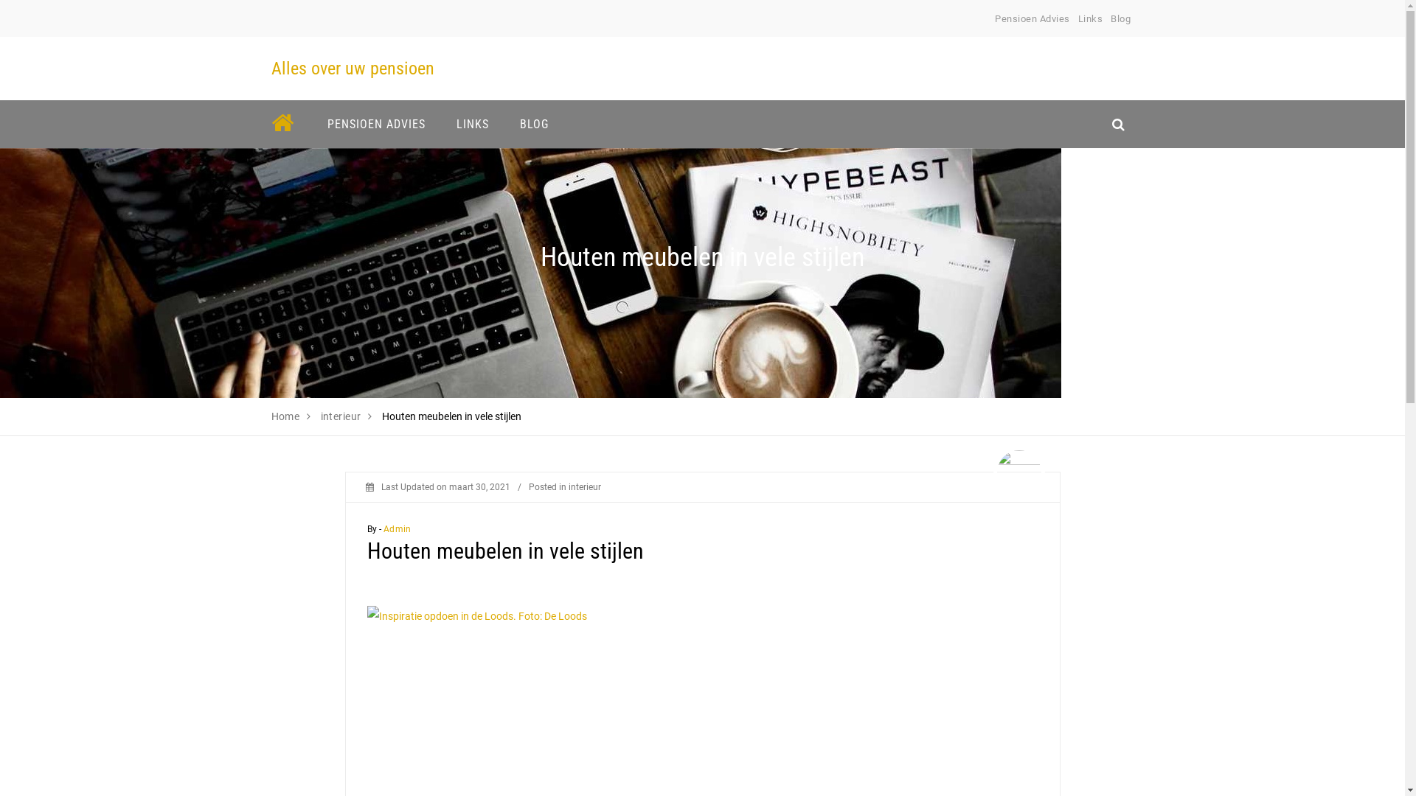 The height and width of the screenshot is (796, 1416). What do you see at coordinates (1032, 19) in the screenshot?
I see `Pensioen Advies` at bounding box center [1032, 19].